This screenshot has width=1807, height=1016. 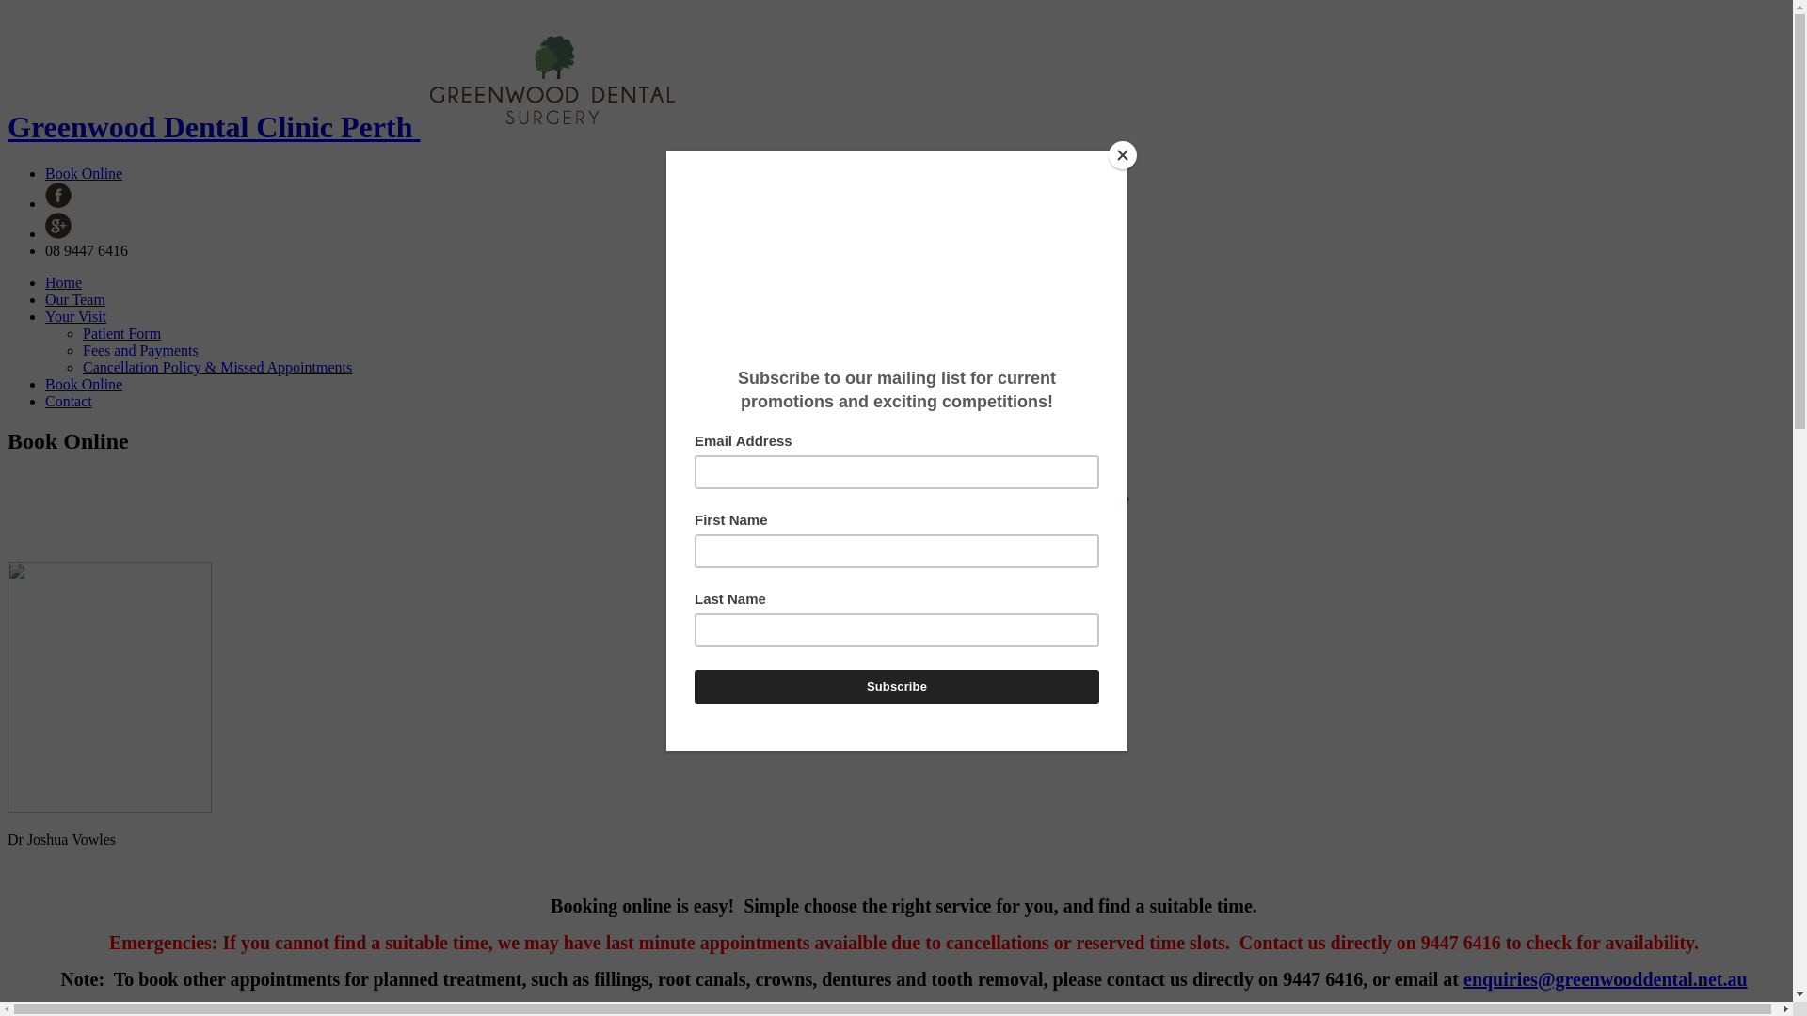 What do you see at coordinates (58, 203) in the screenshot?
I see `Like Greenwood Dental on Facebook` at bounding box center [58, 203].